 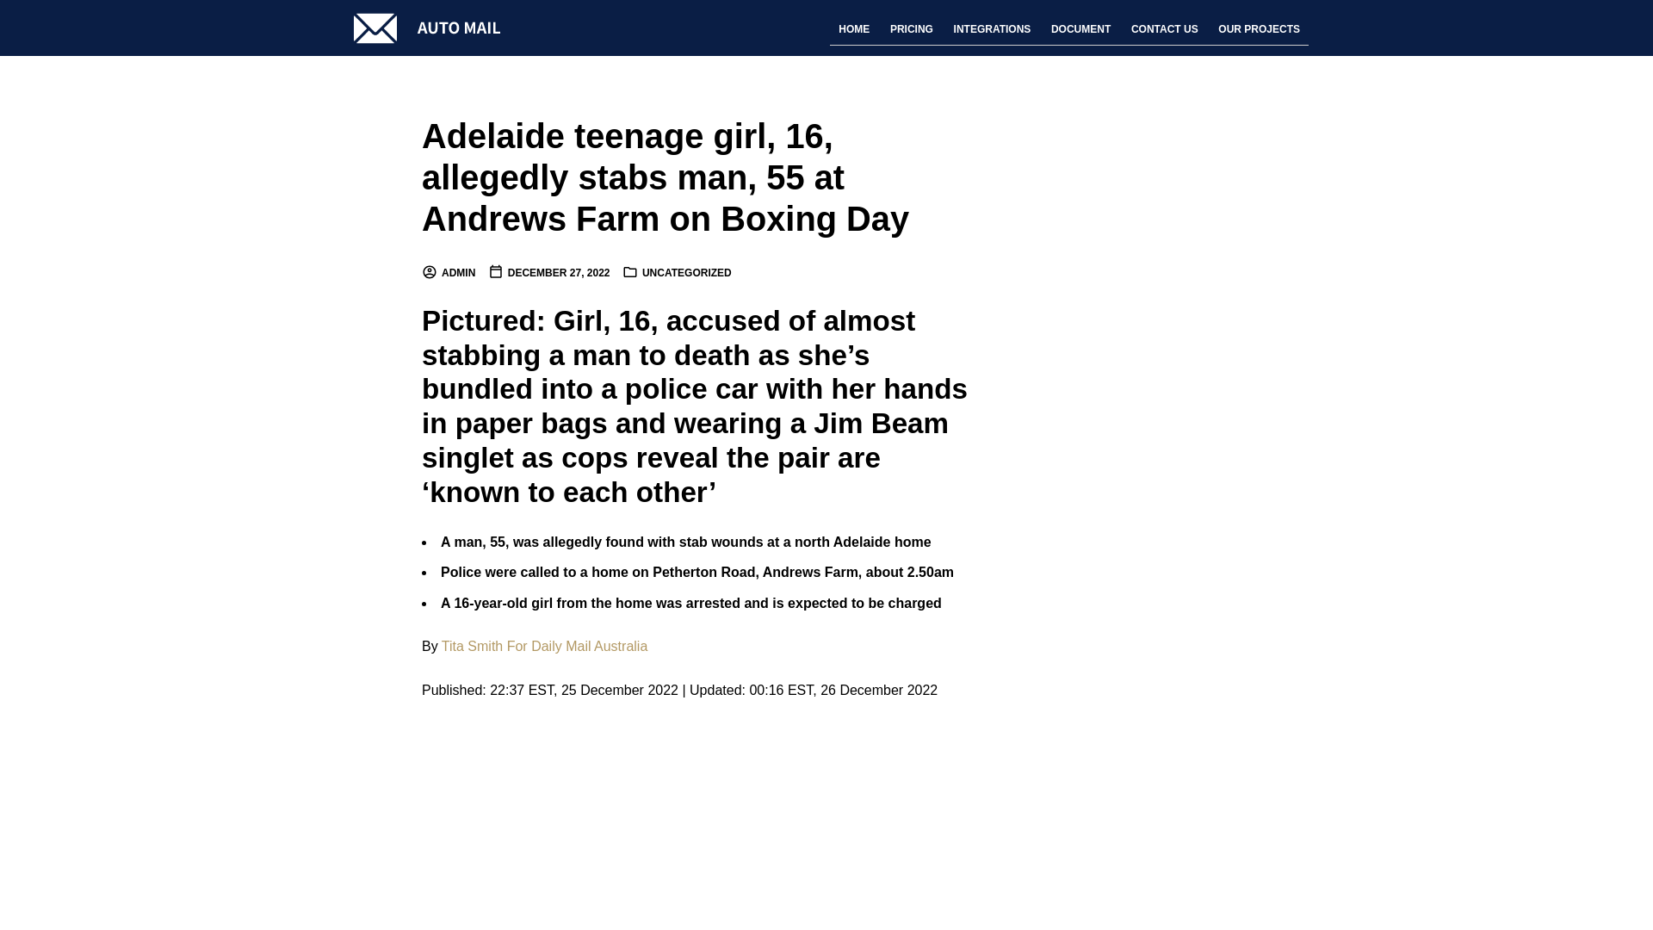 I want to click on UNCATEGORIZED, so click(x=687, y=272).